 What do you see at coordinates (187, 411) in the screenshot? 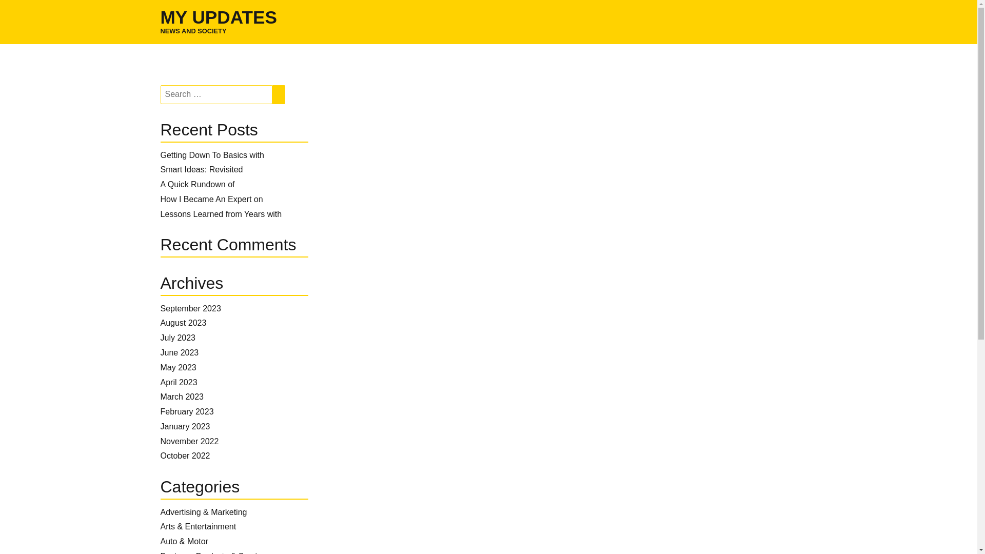
I see `February 2023` at bounding box center [187, 411].